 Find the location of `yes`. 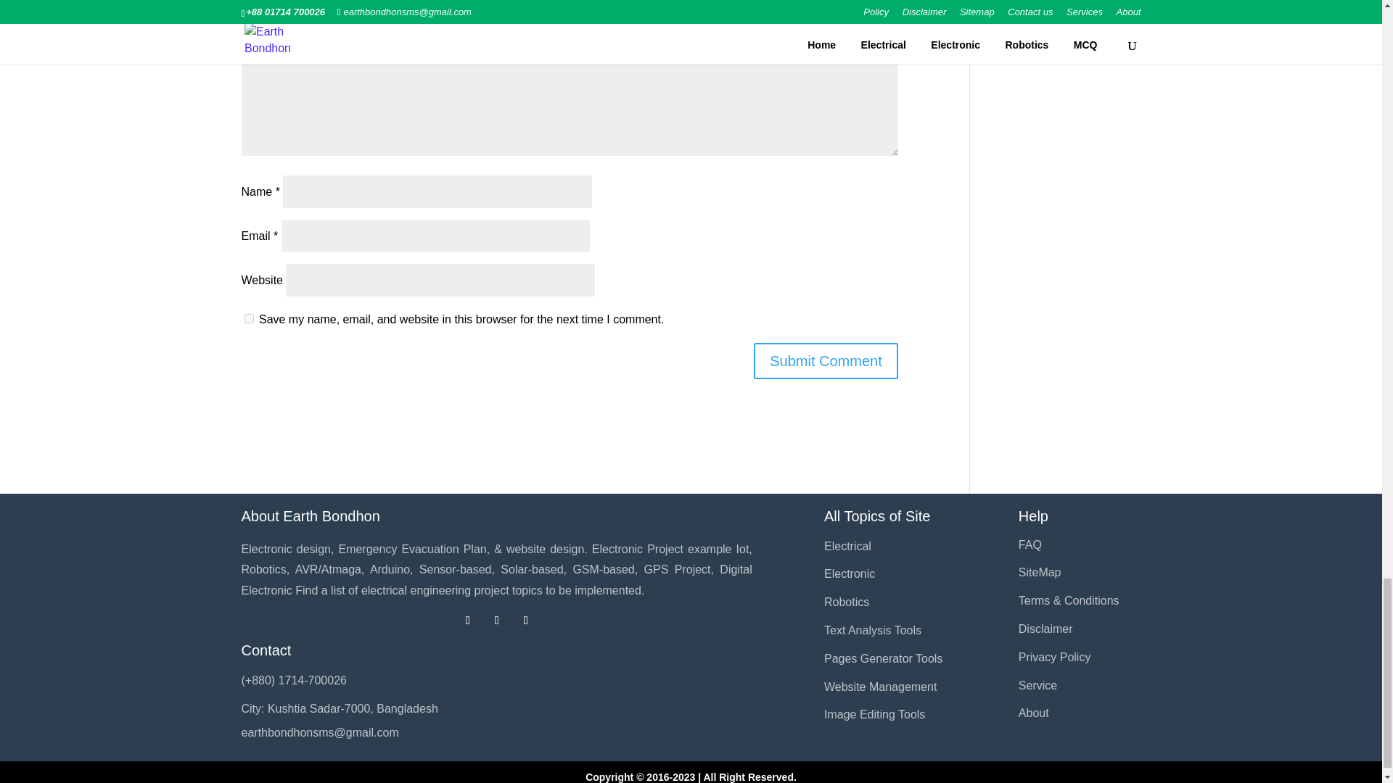

yes is located at coordinates (248, 319).